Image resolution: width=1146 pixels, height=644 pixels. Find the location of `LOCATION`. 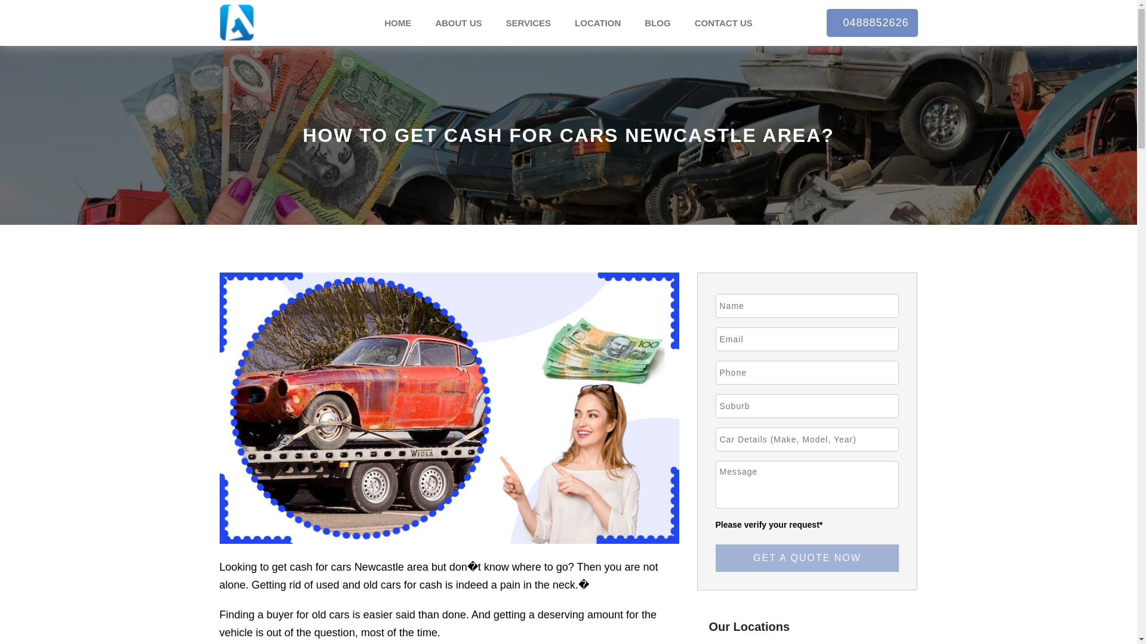

LOCATION is located at coordinates (597, 23).